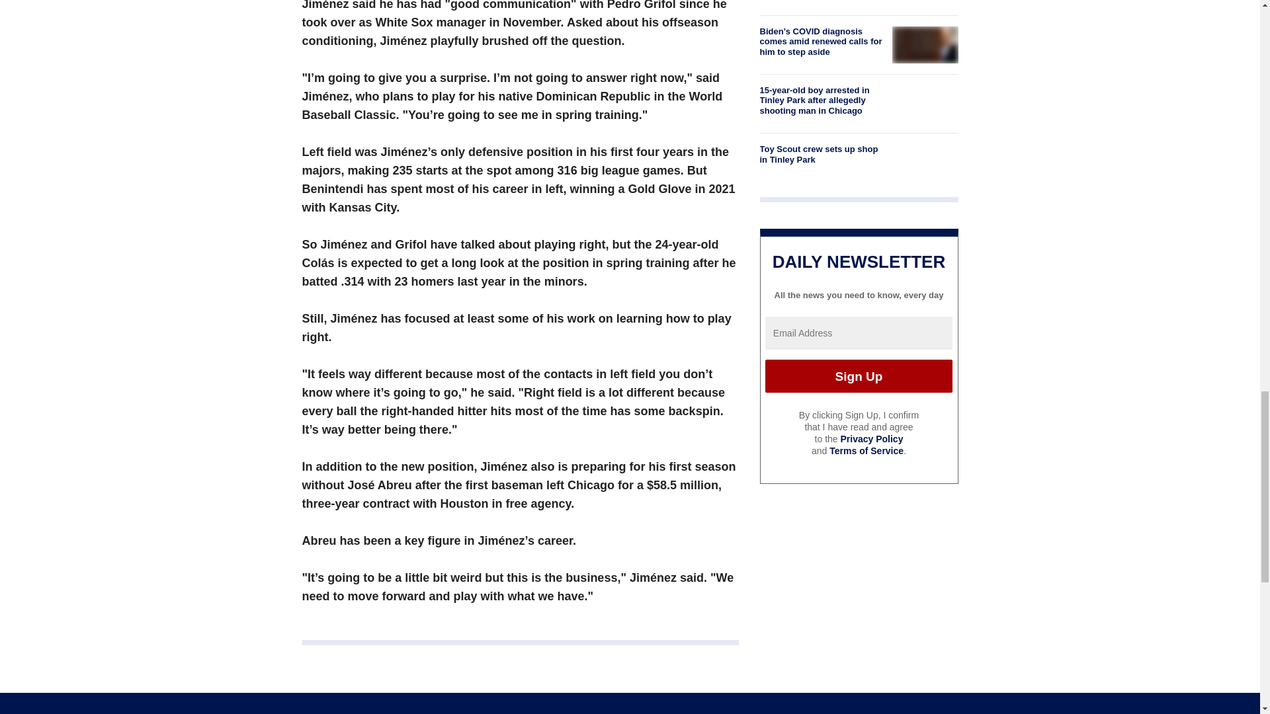 The height and width of the screenshot is (714, 1270). Describe the element at coordinates (859, 376) in the screenshot. I see `Sign Up` at that location.